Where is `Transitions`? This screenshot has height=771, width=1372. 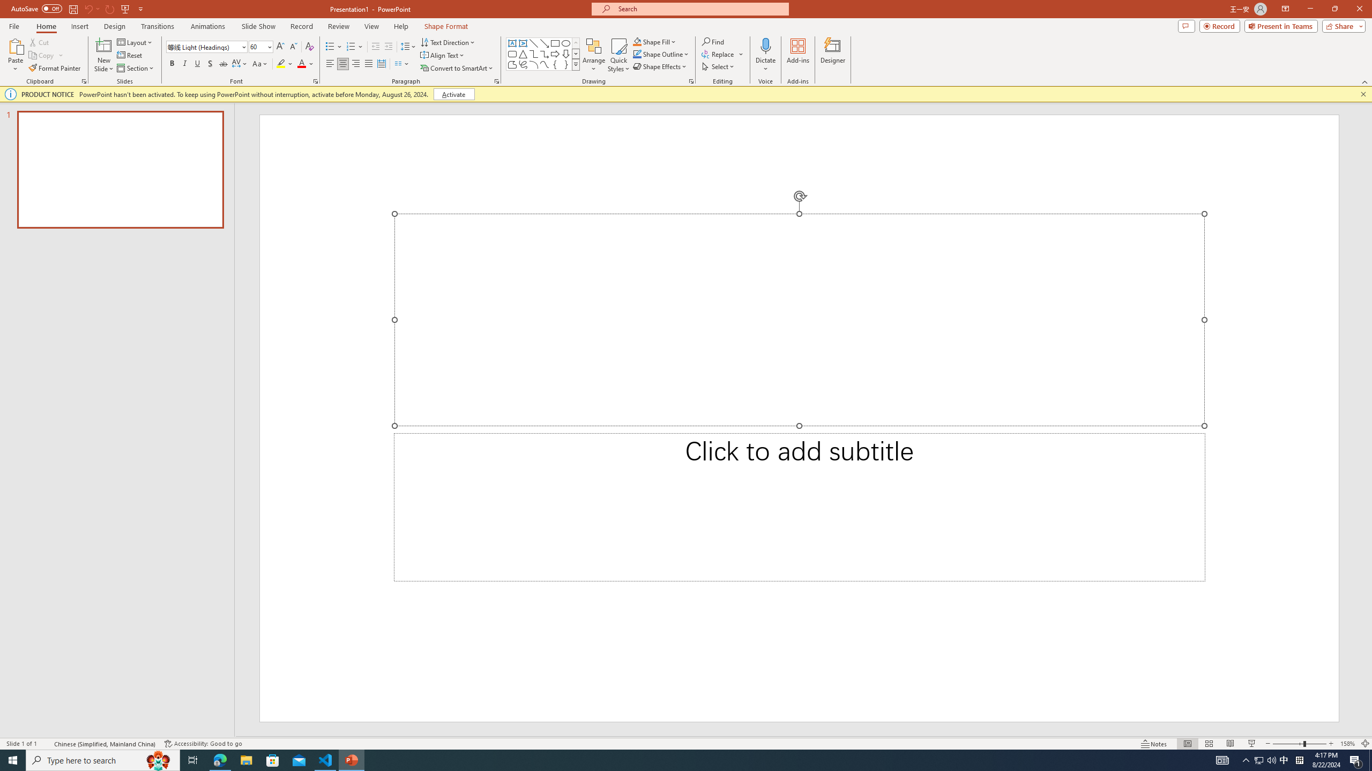 Transitions is located at coordinates (158, 26).